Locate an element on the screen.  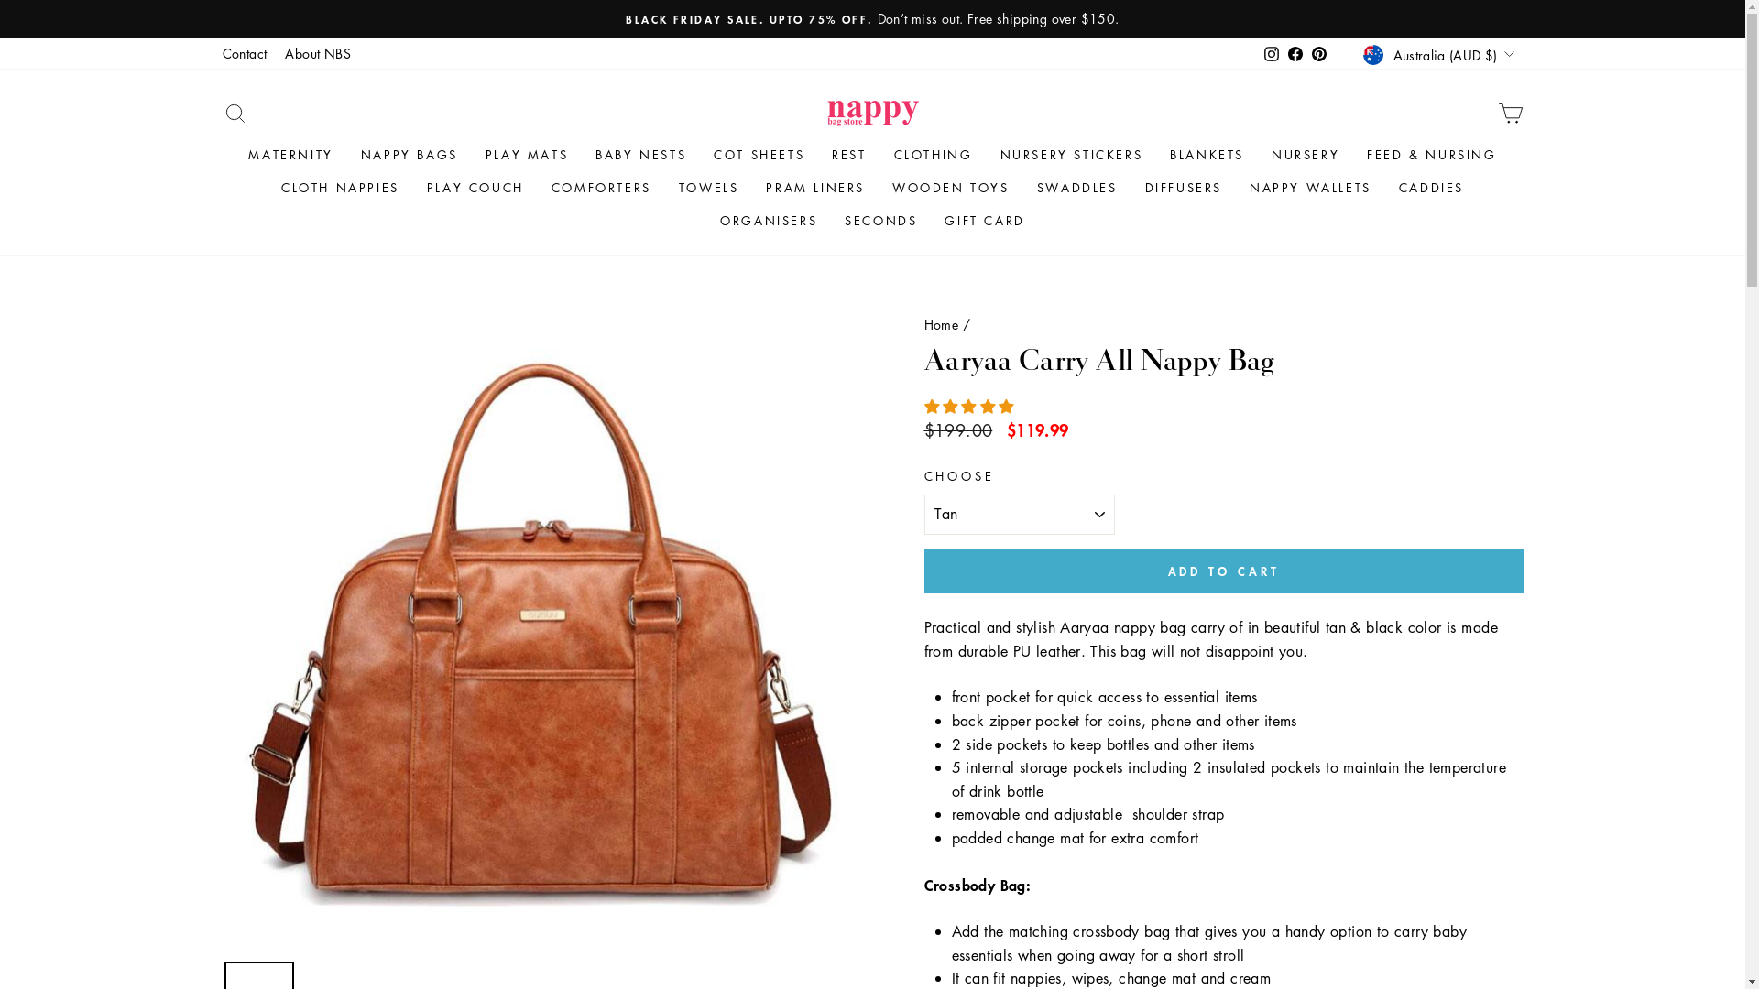
NURSERY is located at coordinates (1306, 156).